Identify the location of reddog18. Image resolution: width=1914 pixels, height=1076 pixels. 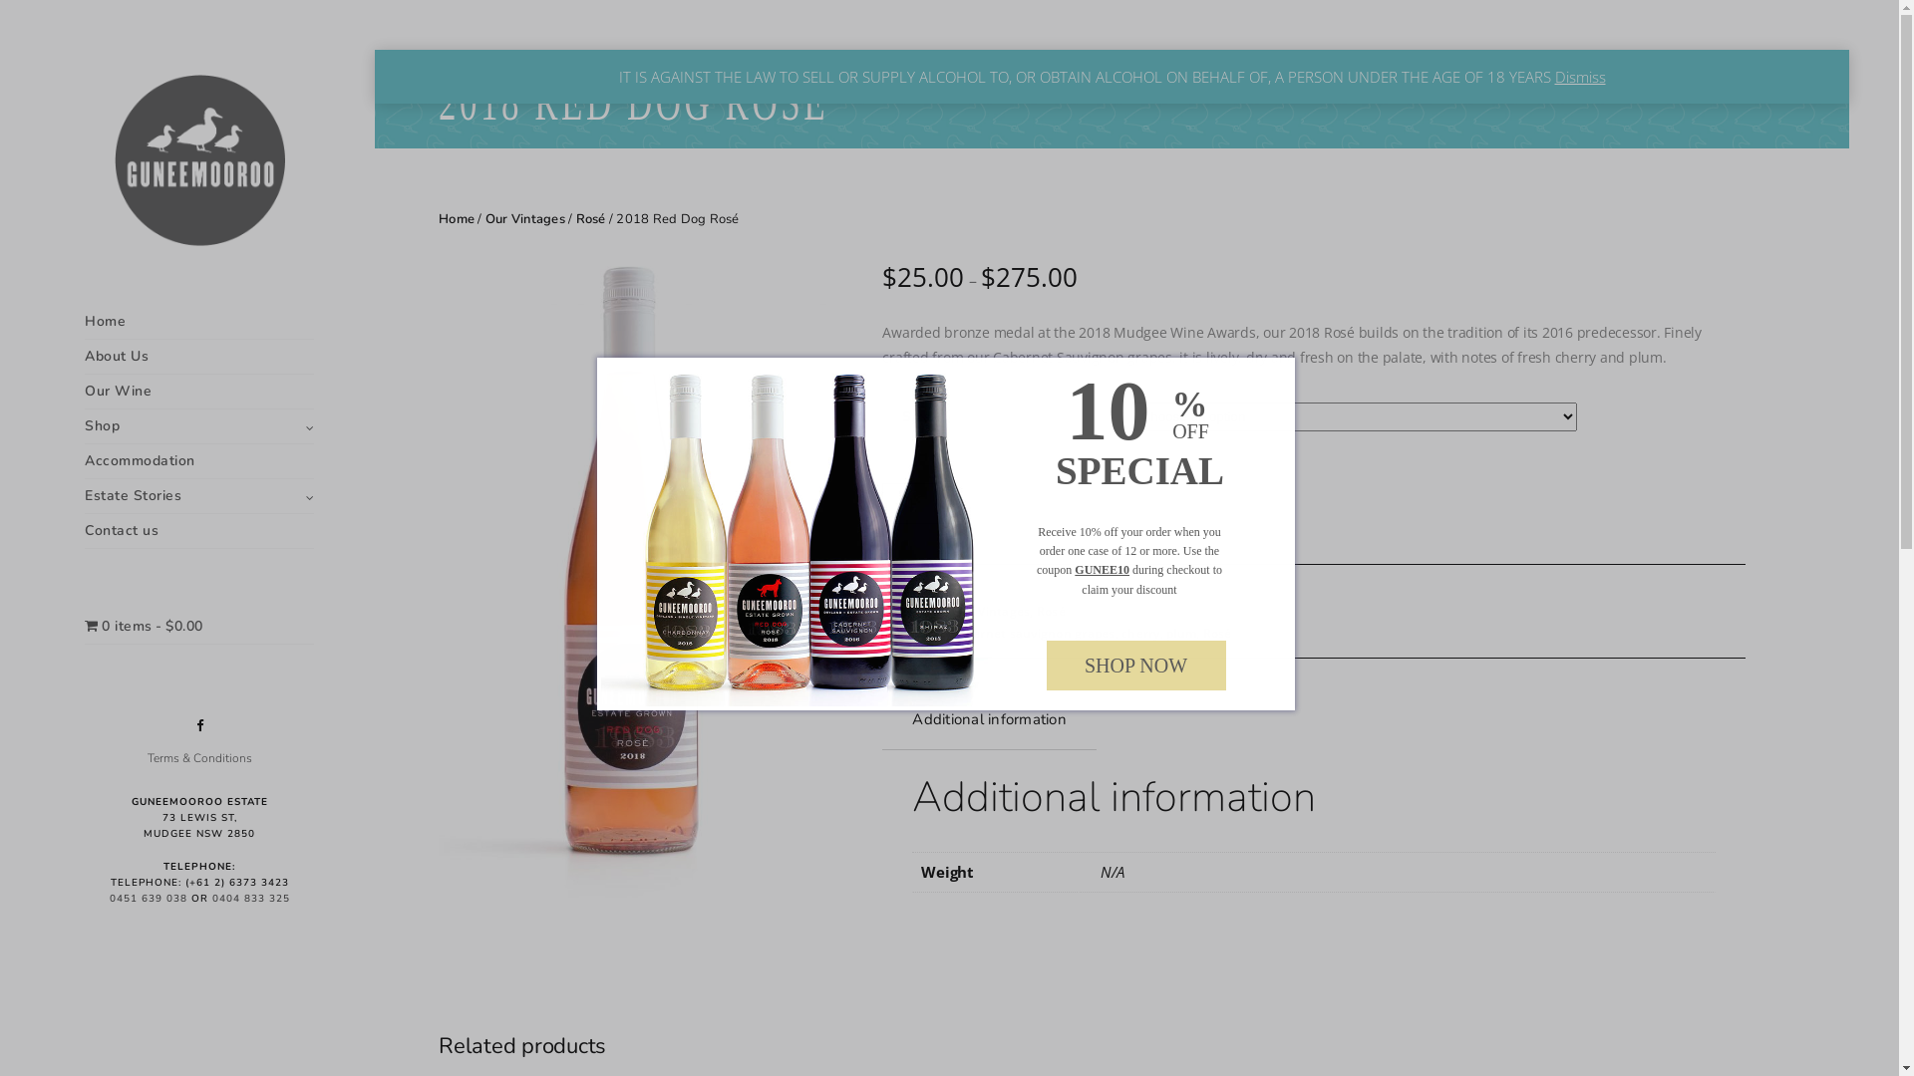
(640, 600).